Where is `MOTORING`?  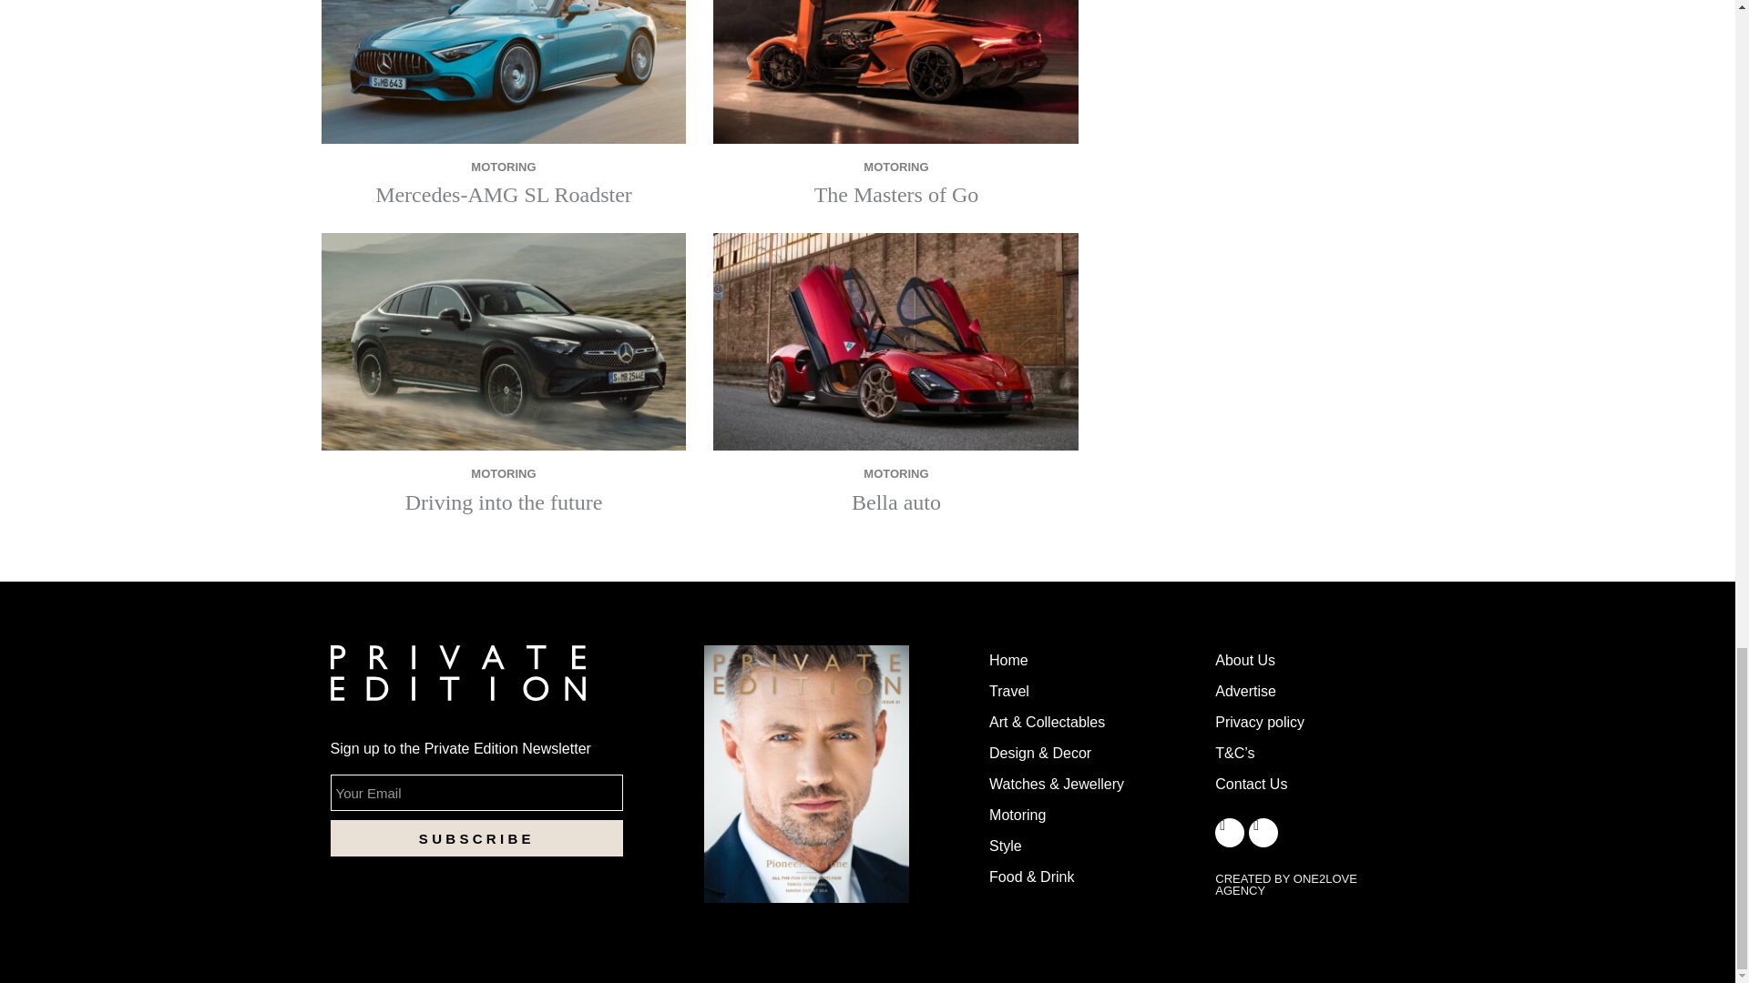 MOTORING is located at coordinates (503, 167).